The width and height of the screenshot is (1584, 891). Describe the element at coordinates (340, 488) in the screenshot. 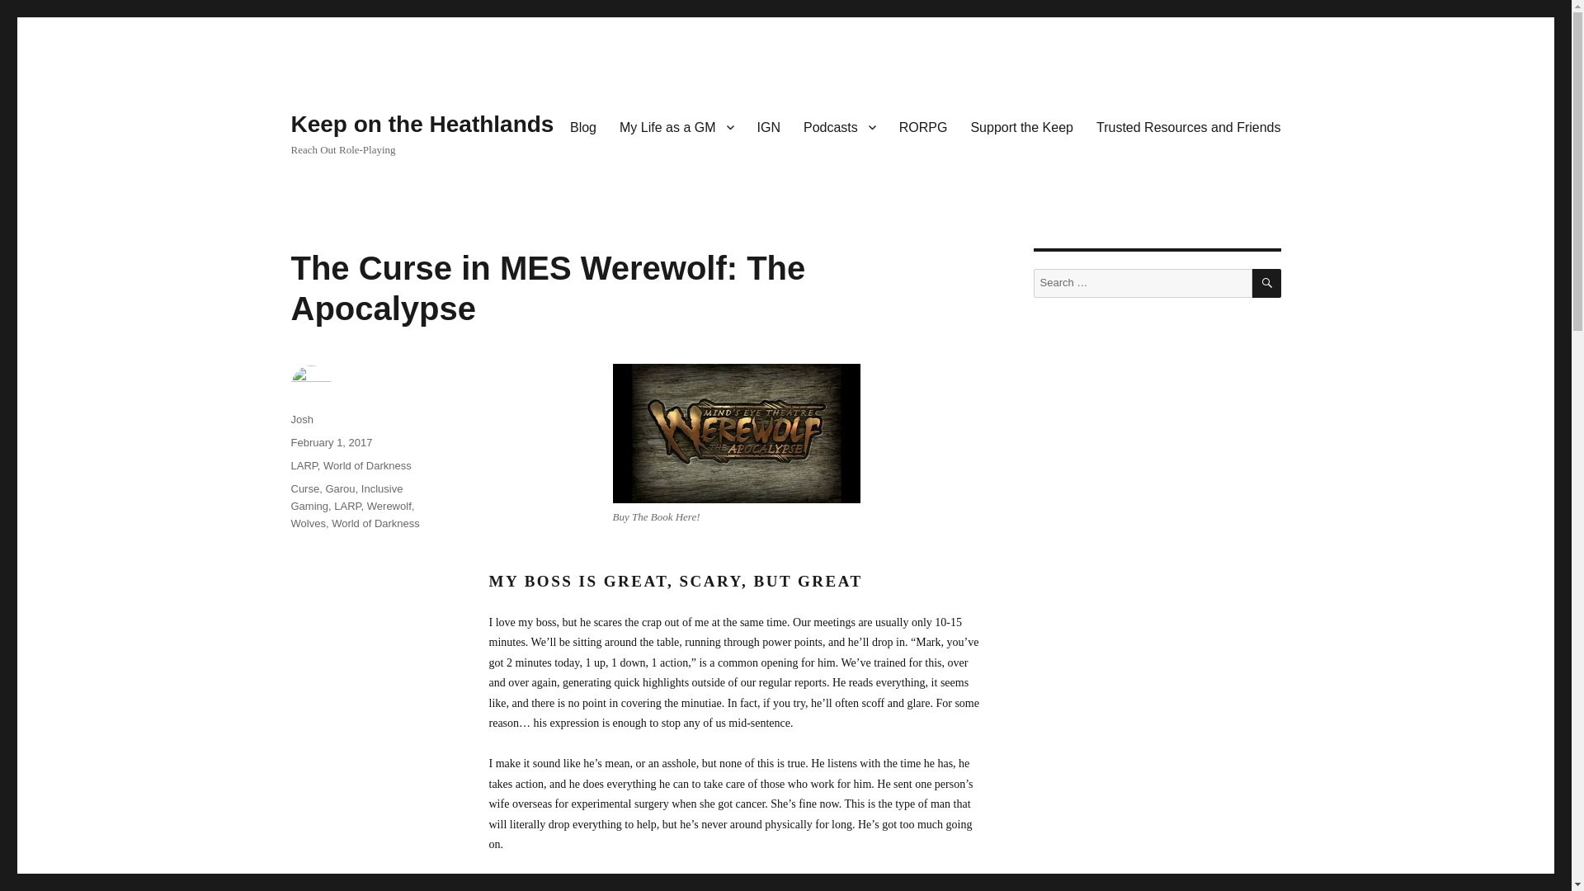

I see `Garou` at that location.